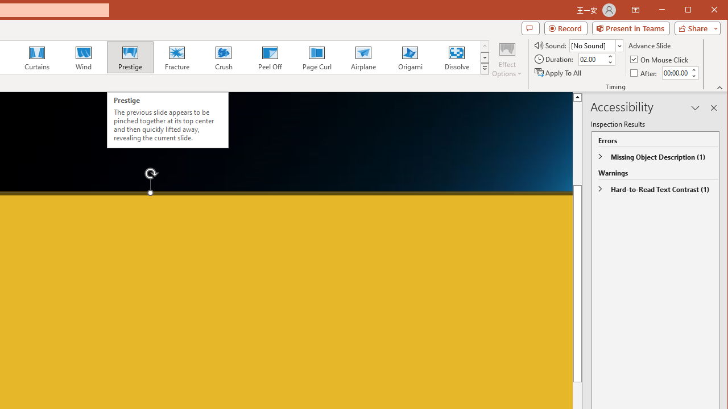  Describe the element at coordinates (456, 57) in the screenshot. I see `Dissolve` at that location.